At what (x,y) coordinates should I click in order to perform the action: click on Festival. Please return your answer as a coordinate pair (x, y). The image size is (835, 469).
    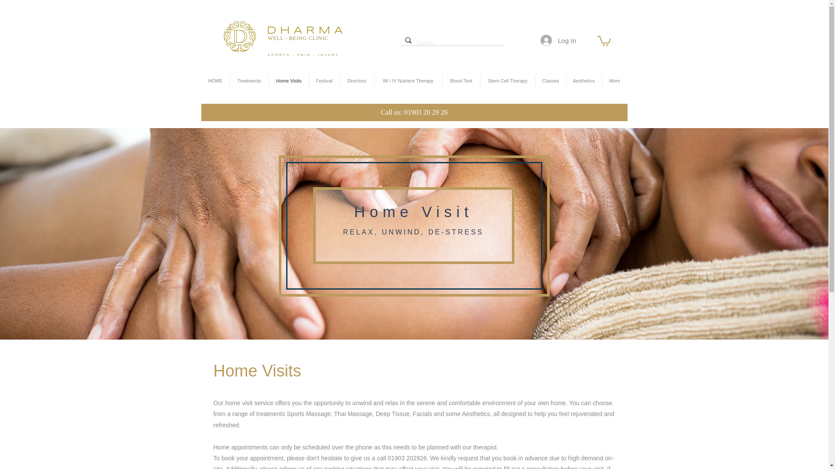
    Looking at the image, I should click on (324, 80).